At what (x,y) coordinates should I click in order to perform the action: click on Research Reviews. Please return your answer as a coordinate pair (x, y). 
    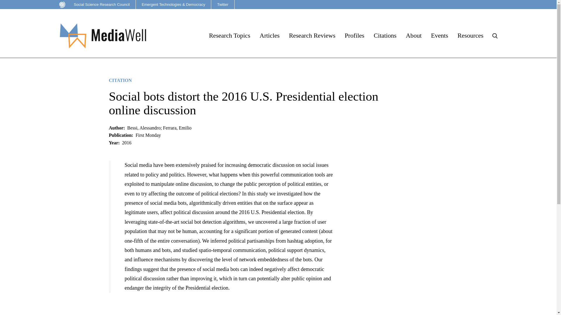
    Looking at the image, I should click on (312, 36).